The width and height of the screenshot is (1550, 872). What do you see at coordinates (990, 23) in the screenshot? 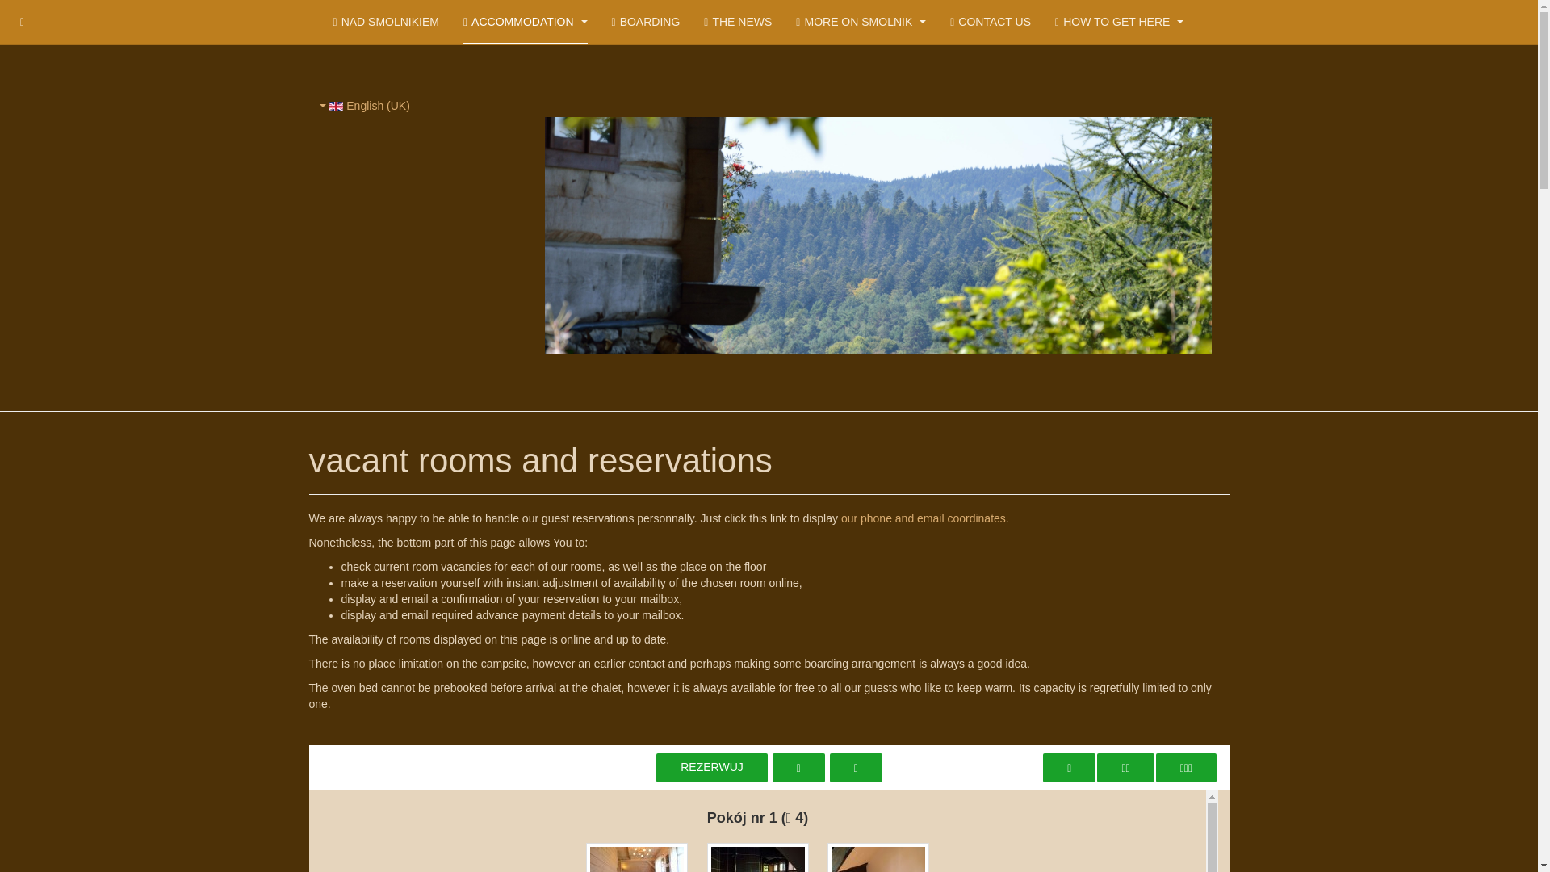
I see `CONTACT US` at bounding box center [990, 23].